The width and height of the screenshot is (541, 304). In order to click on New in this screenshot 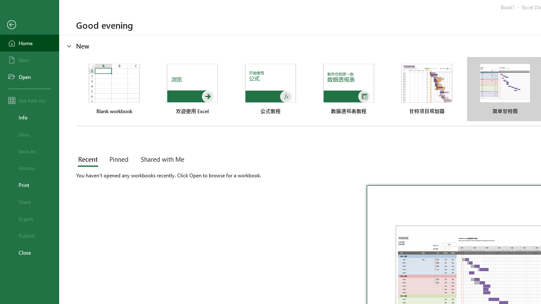, I will do `click(30, 60)`.